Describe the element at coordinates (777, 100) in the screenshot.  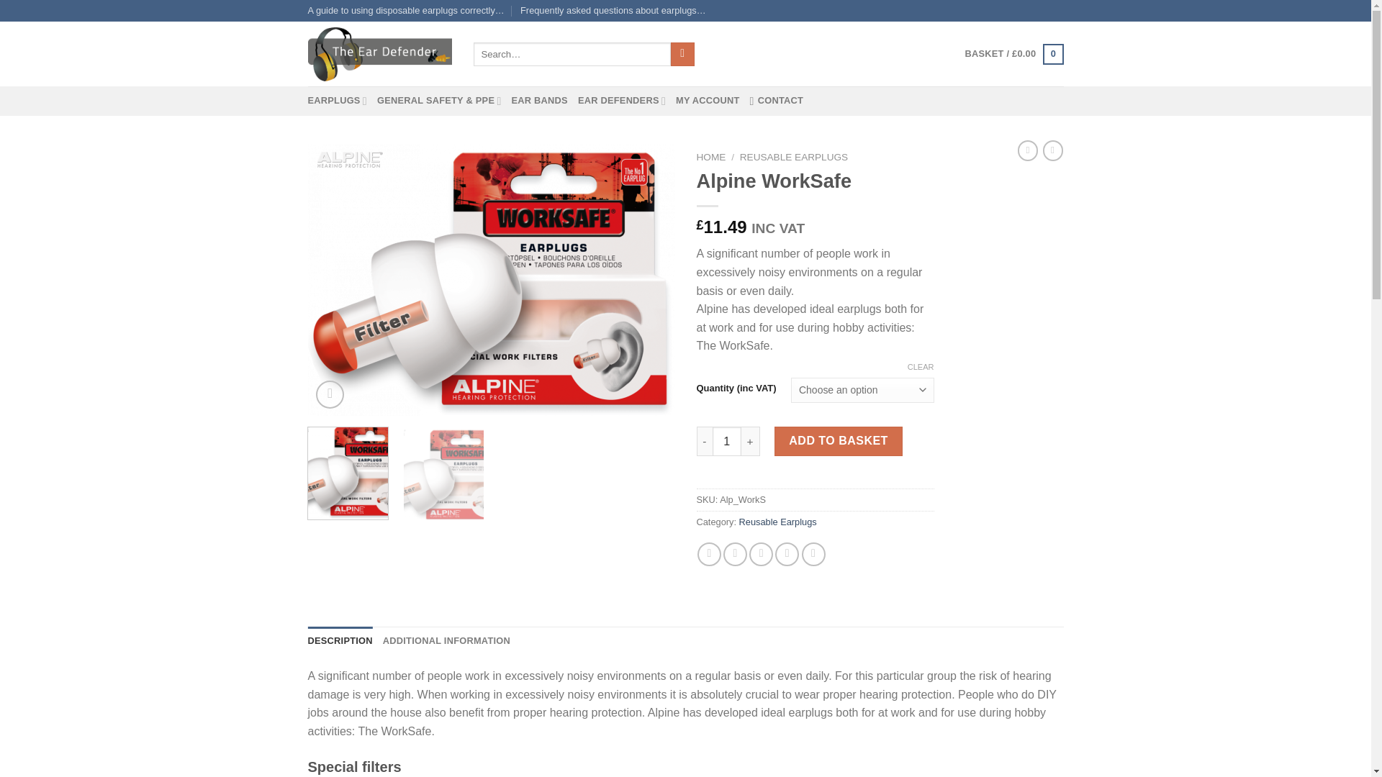
I see `CONTACT` at that location.